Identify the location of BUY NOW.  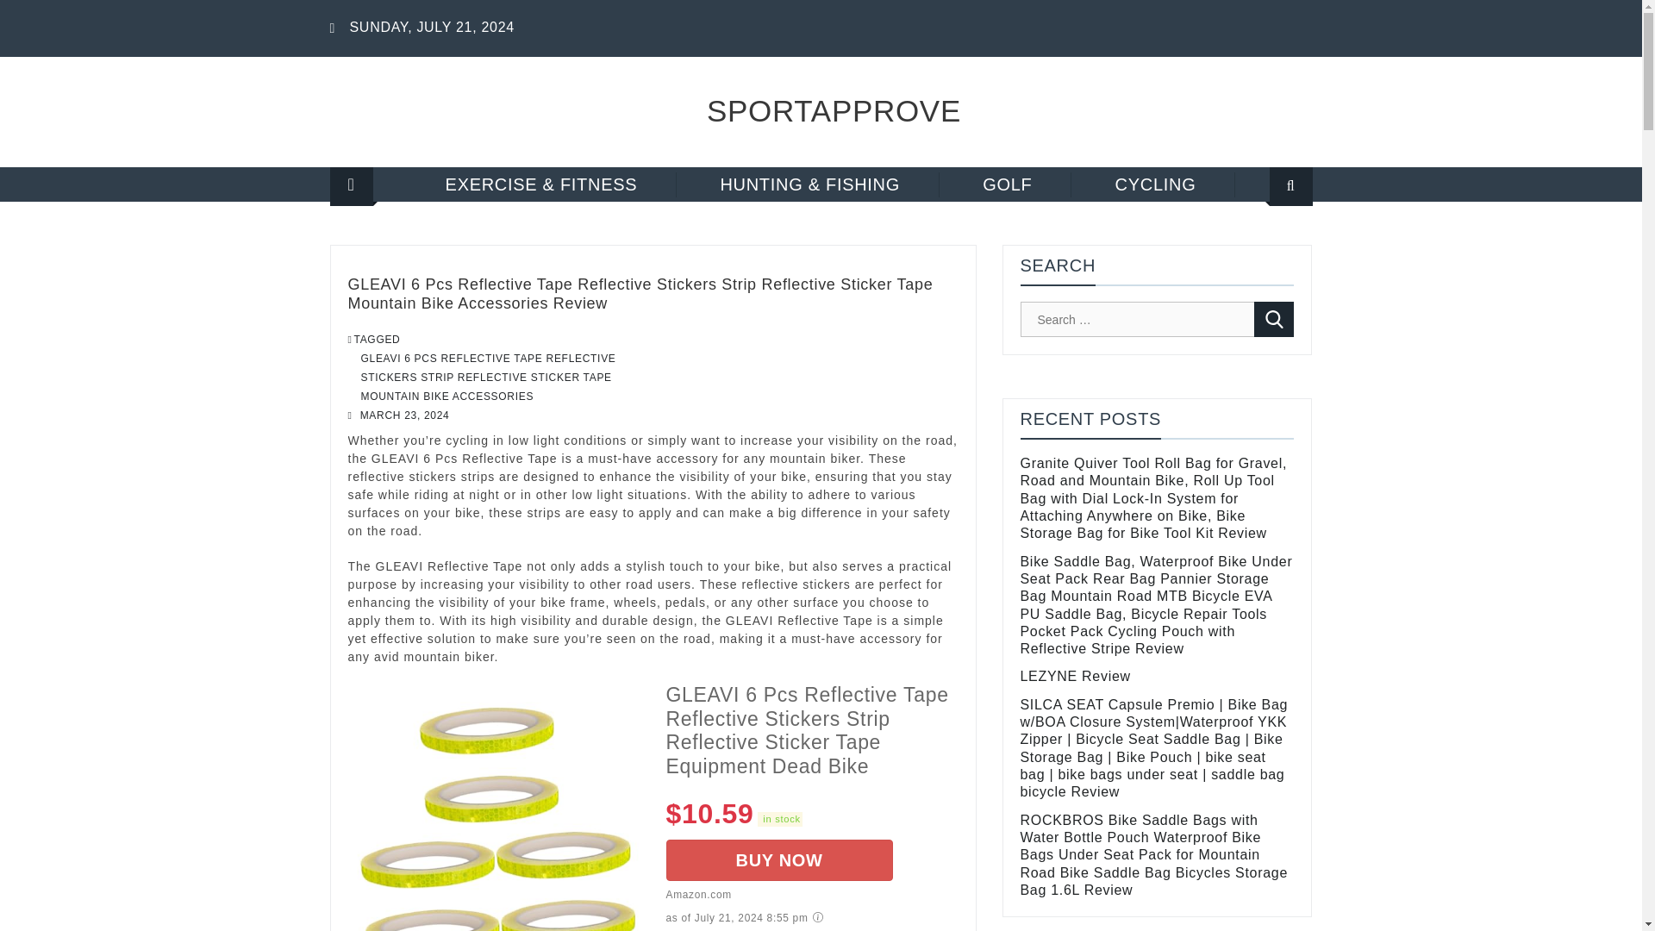
(778, 860).